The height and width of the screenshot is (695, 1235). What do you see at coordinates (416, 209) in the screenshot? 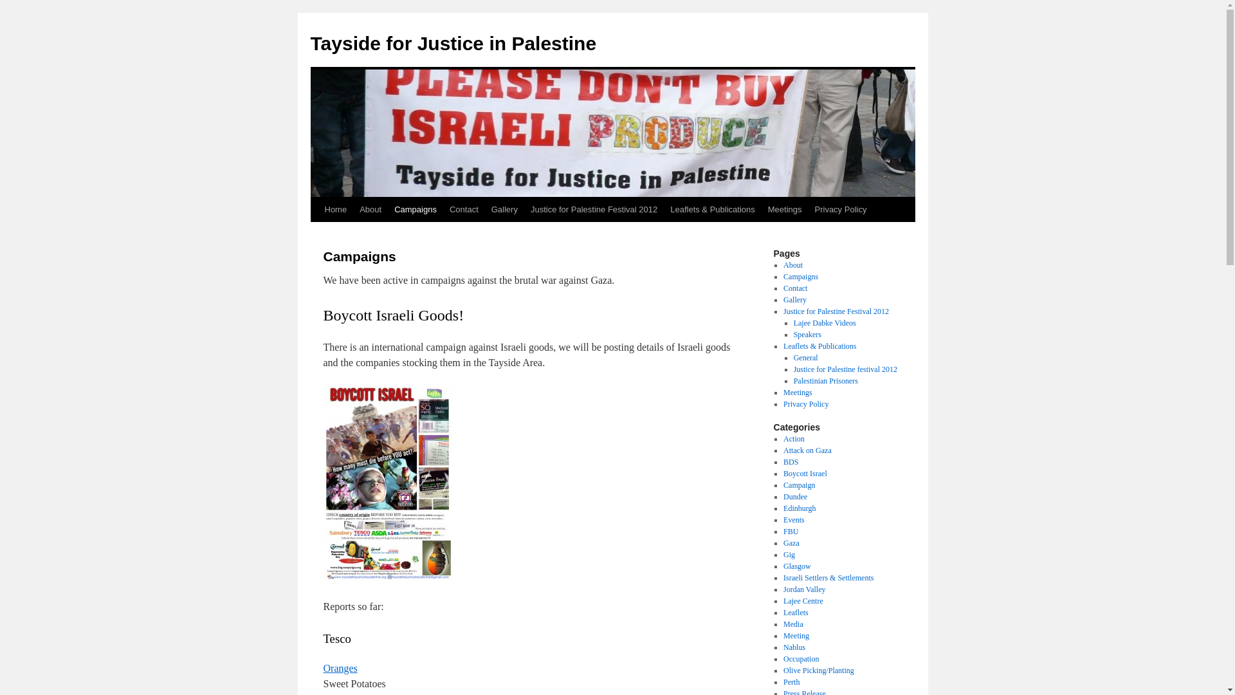
I see `Campaigns` at bounding box center [416, 209].